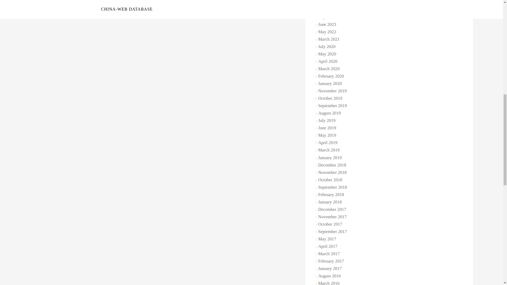 The height and width of the screenshot is (285, 507). I want to click on February 2024, so click(331, 10).